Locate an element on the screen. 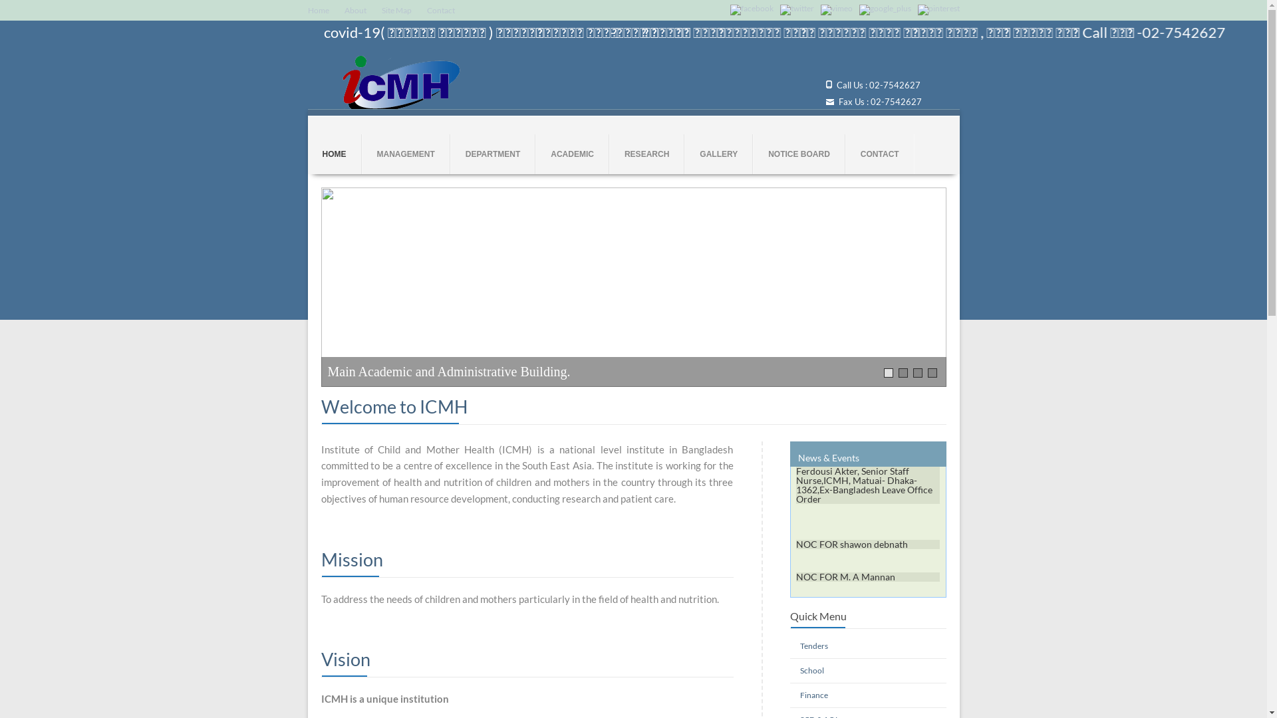 Image resolution: width=1277 pixels, height=718 pixels. About is located at coordinates (355, 11).